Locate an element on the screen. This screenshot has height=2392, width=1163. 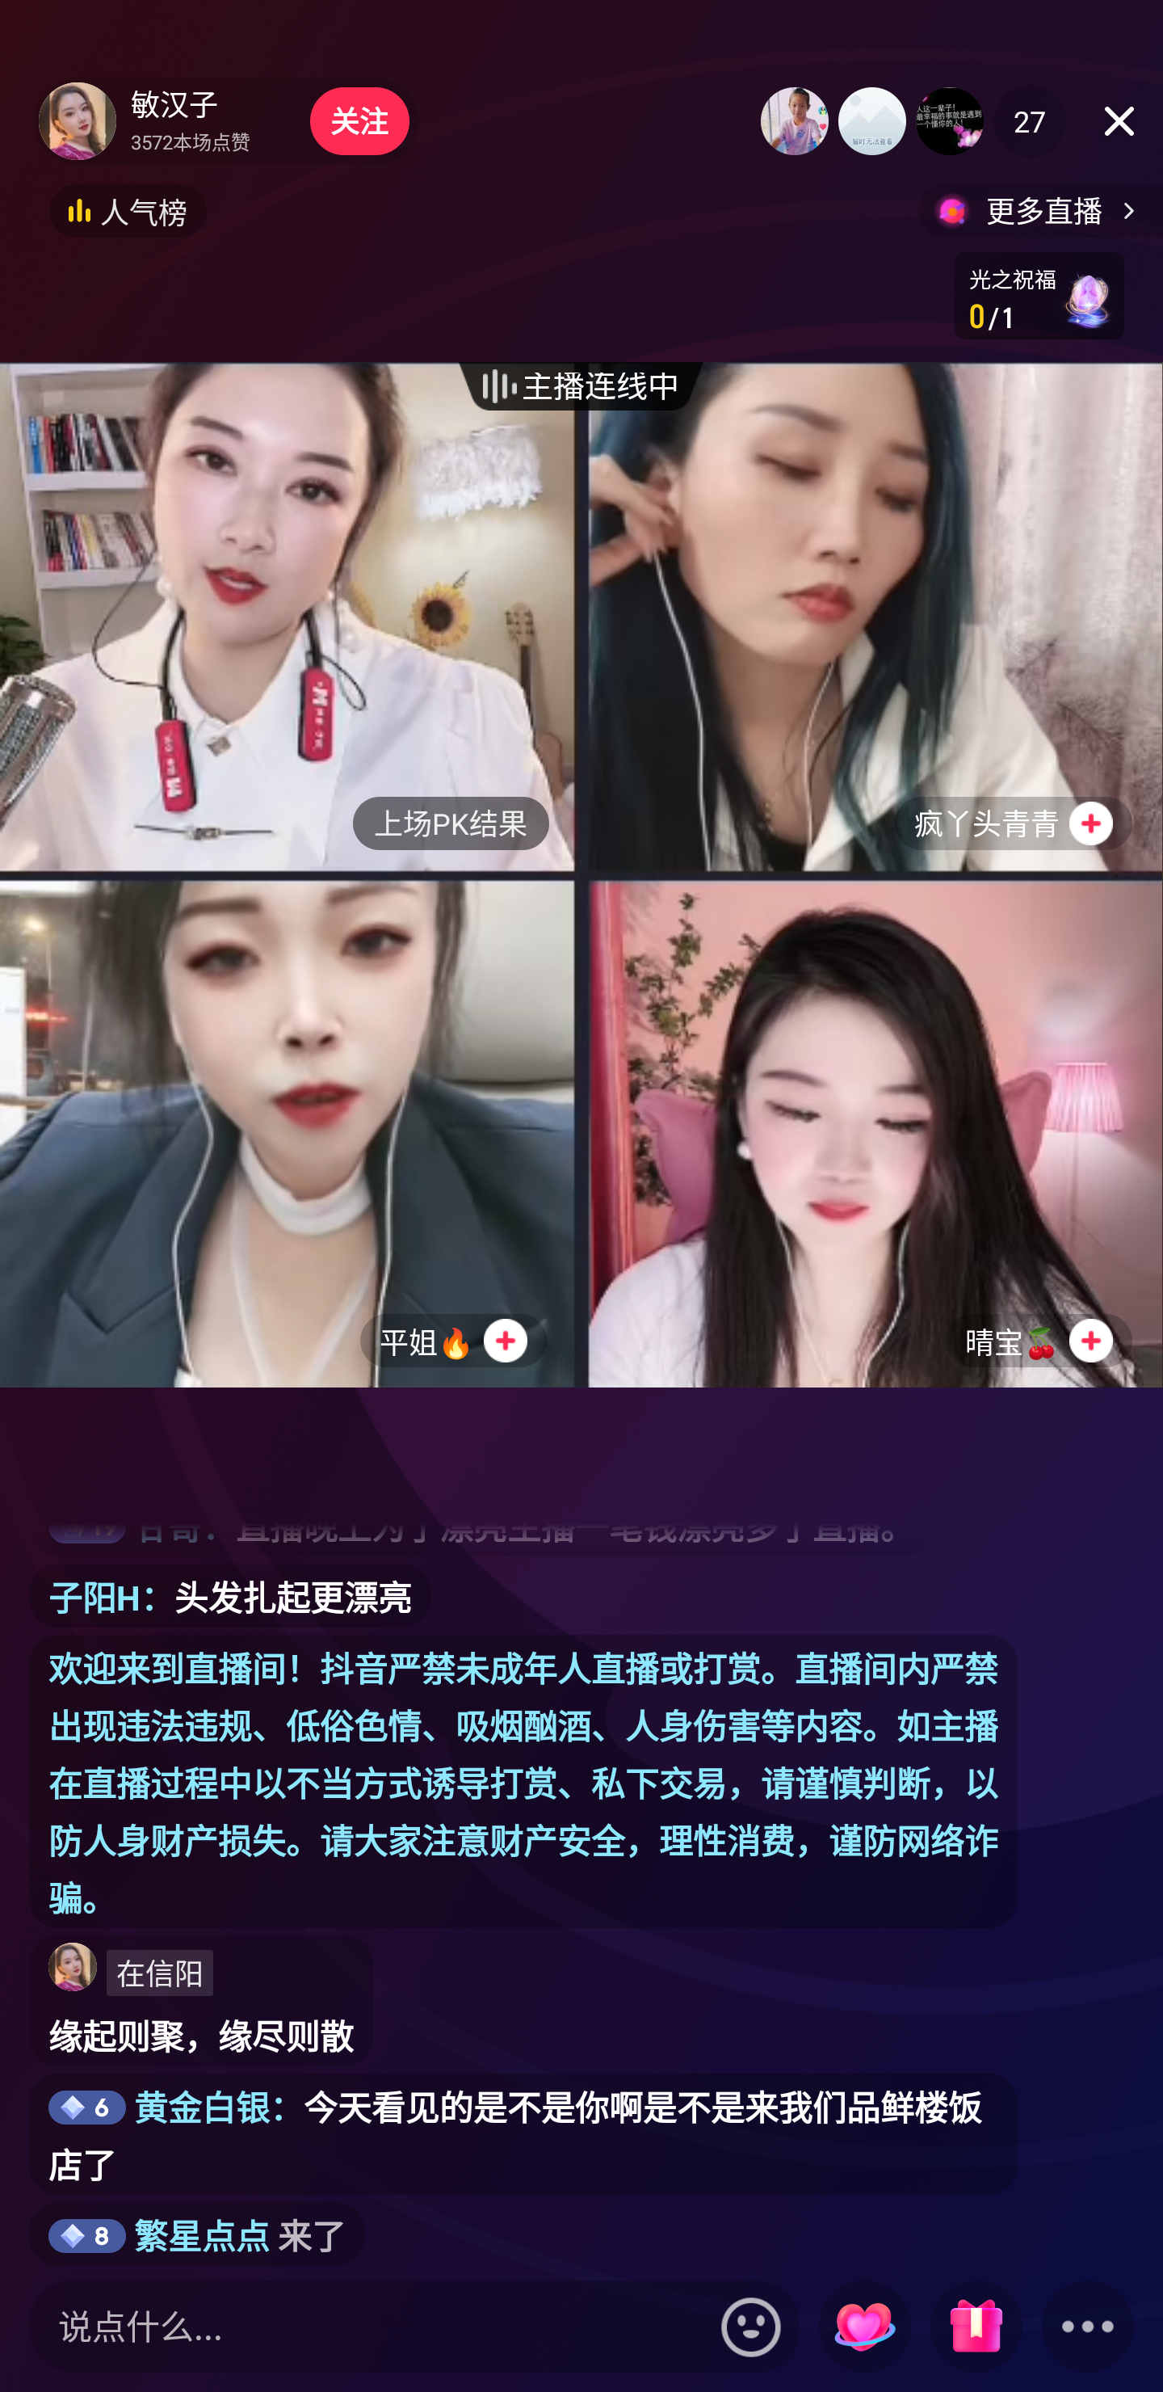
表情入口 is located at coordinates (751, 2326).